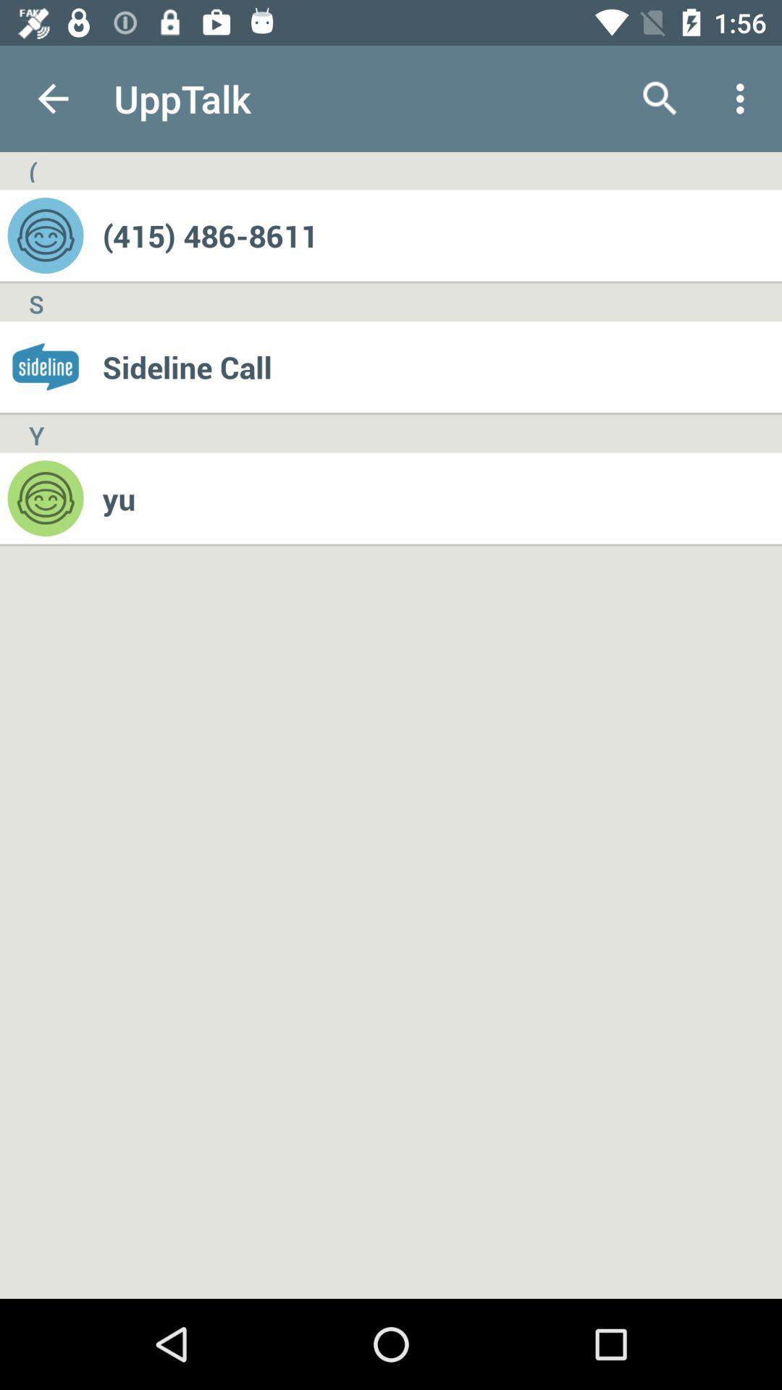 The width and height of the screenshot is (782, 1390). I want to click on press the icon below the (415) 486-8611, so click(442, 366).